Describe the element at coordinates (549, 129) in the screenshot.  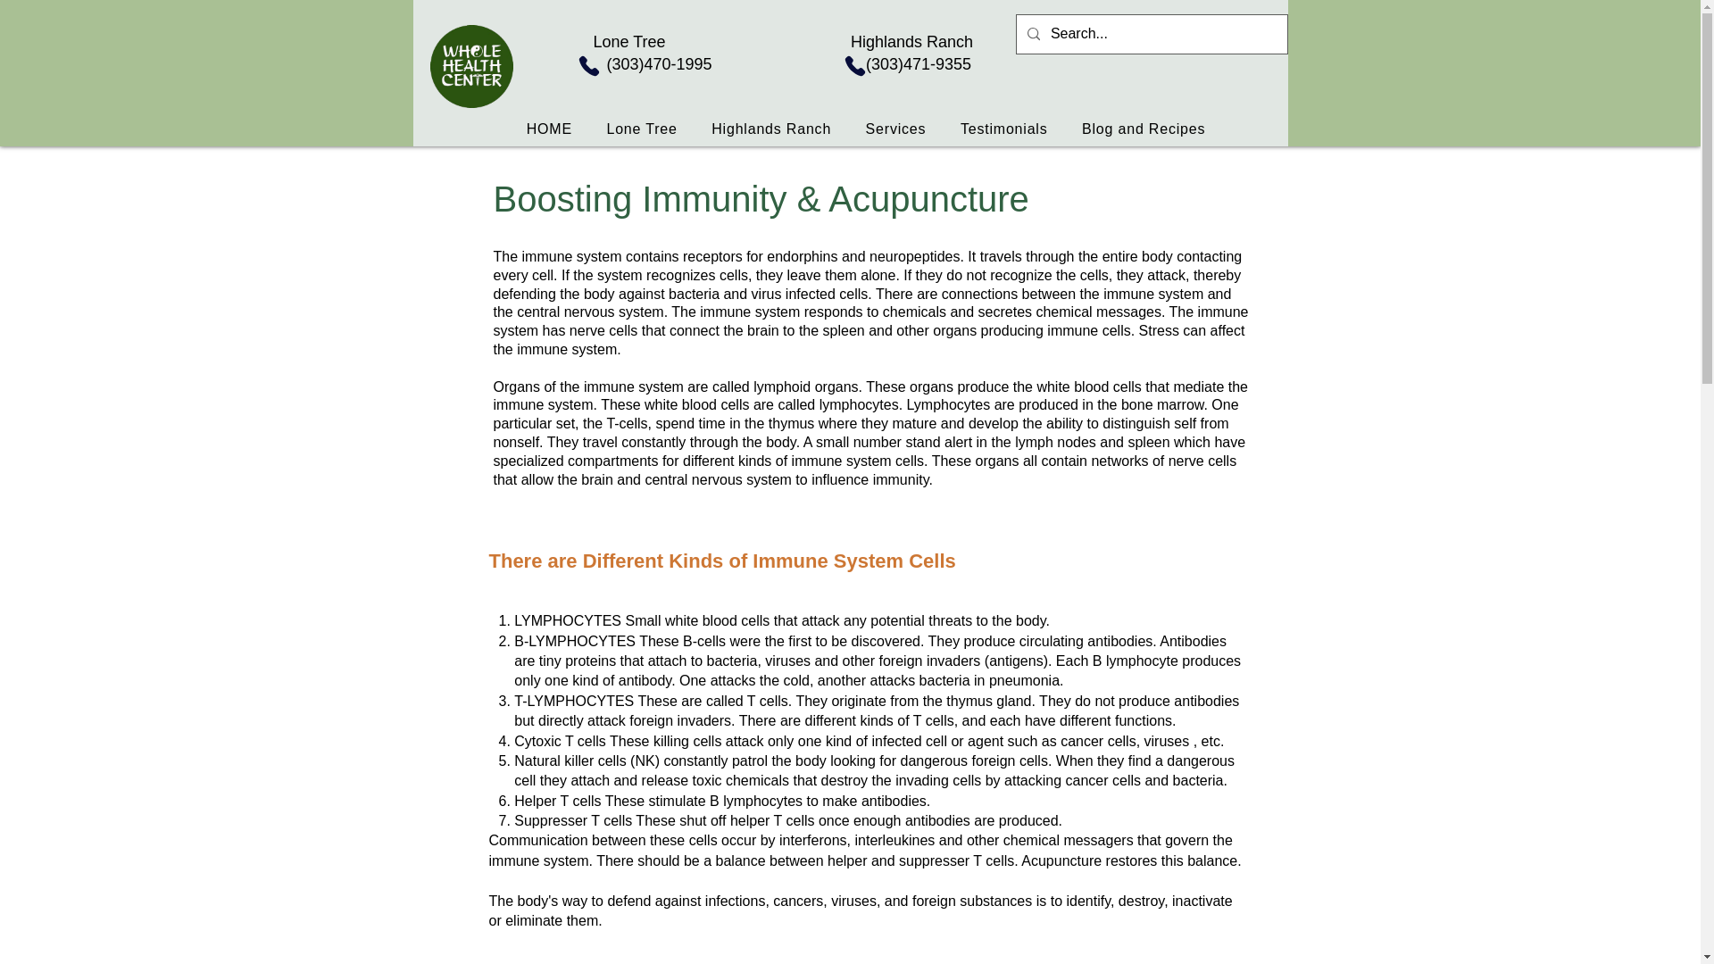
I see `HOME` at that location.